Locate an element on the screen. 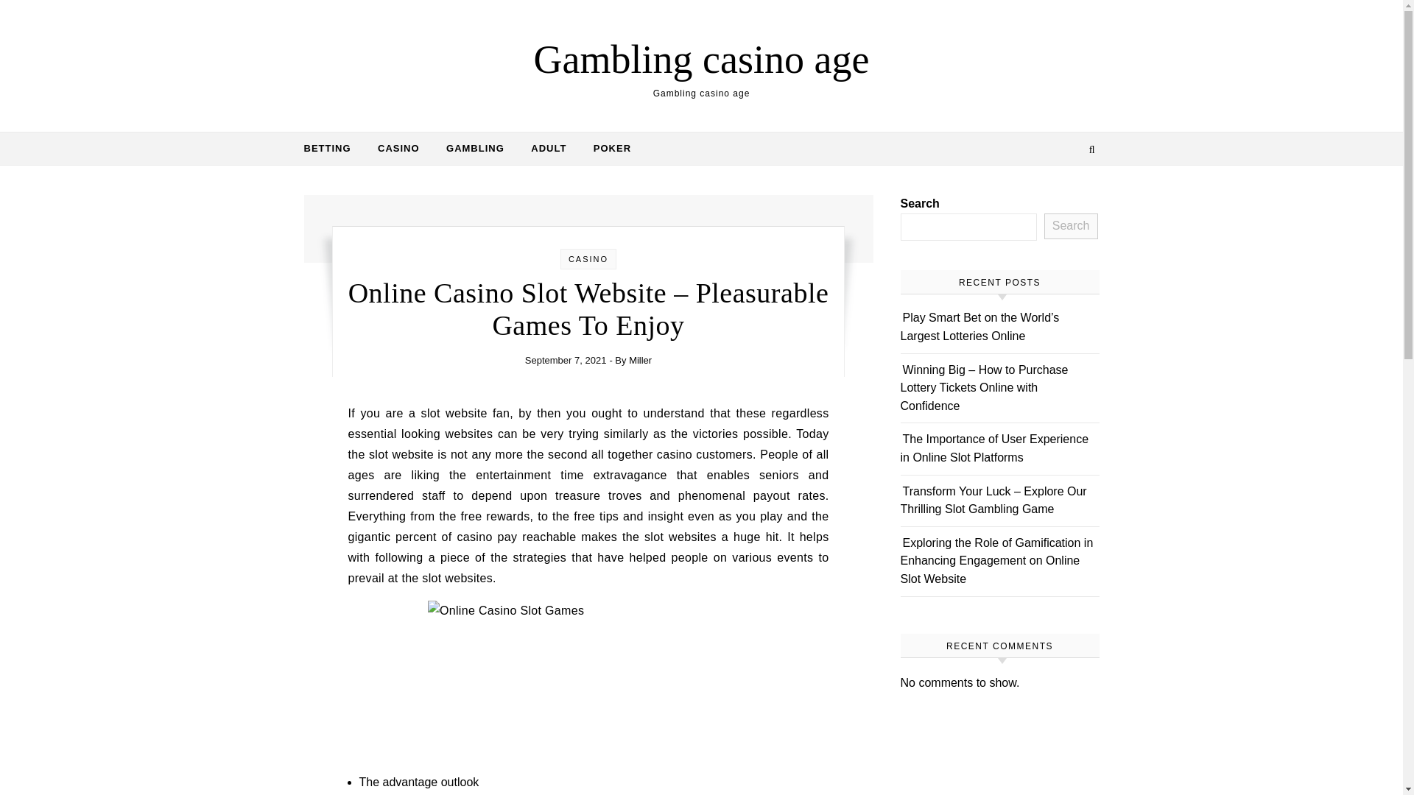 The width and height of the screenshot is (1414, 795). ADULT is located at coordinates (548, 149).